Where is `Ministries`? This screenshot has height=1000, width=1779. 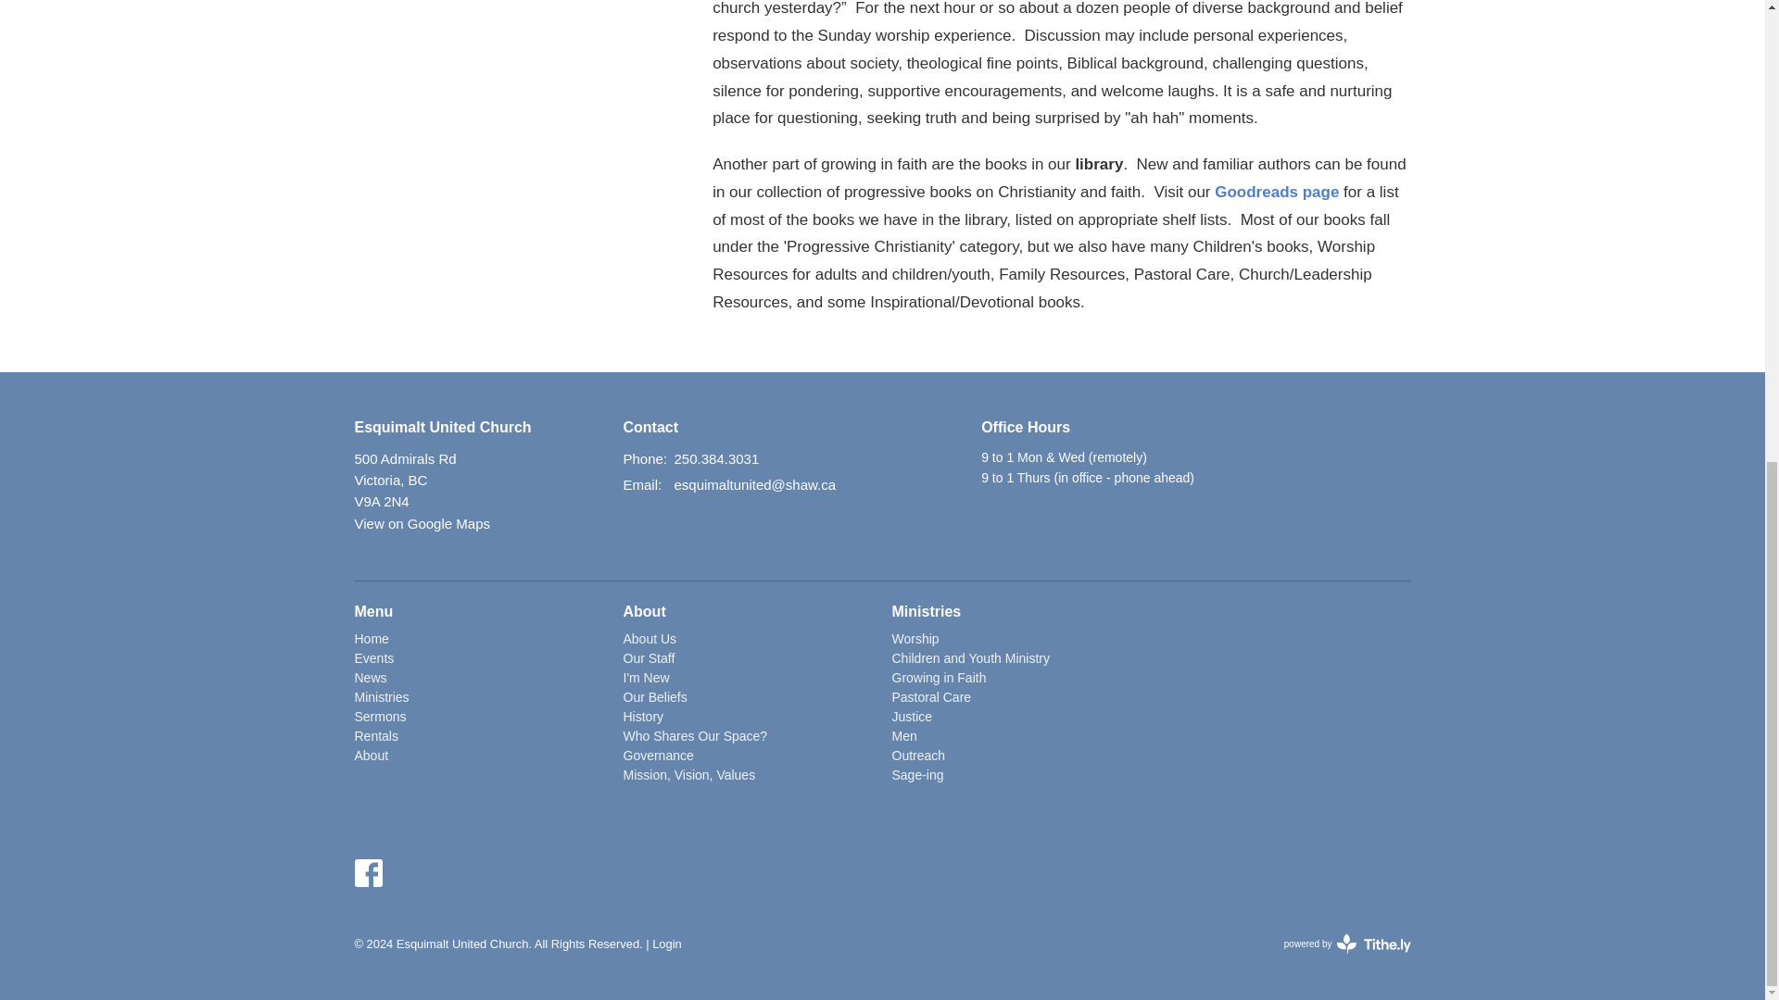
Ministries is located at coordinates (925, 611).